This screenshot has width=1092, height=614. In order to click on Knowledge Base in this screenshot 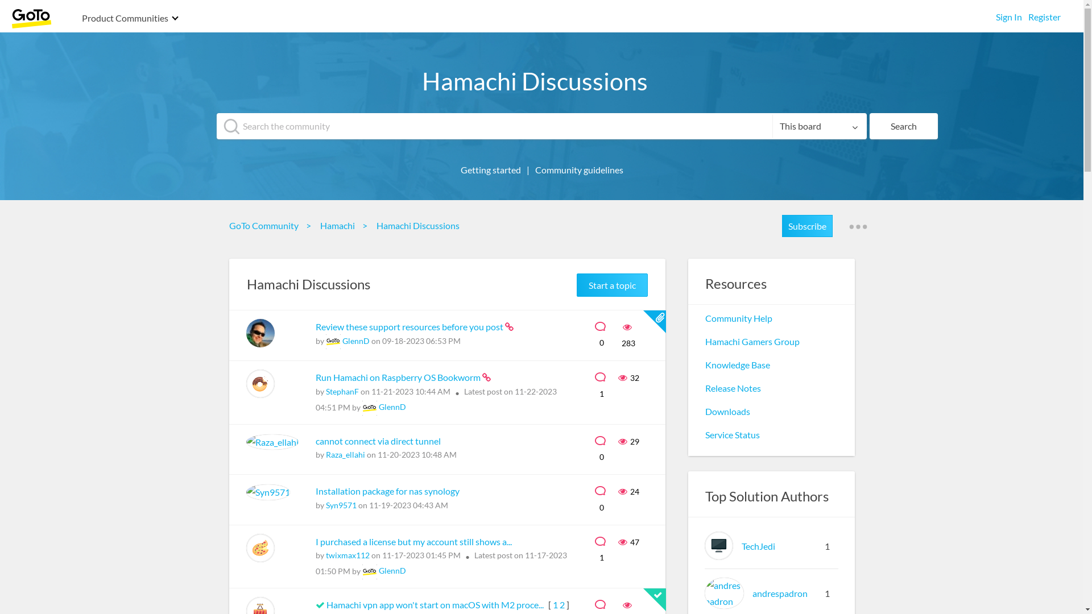, I will do `click(738, 365)`.